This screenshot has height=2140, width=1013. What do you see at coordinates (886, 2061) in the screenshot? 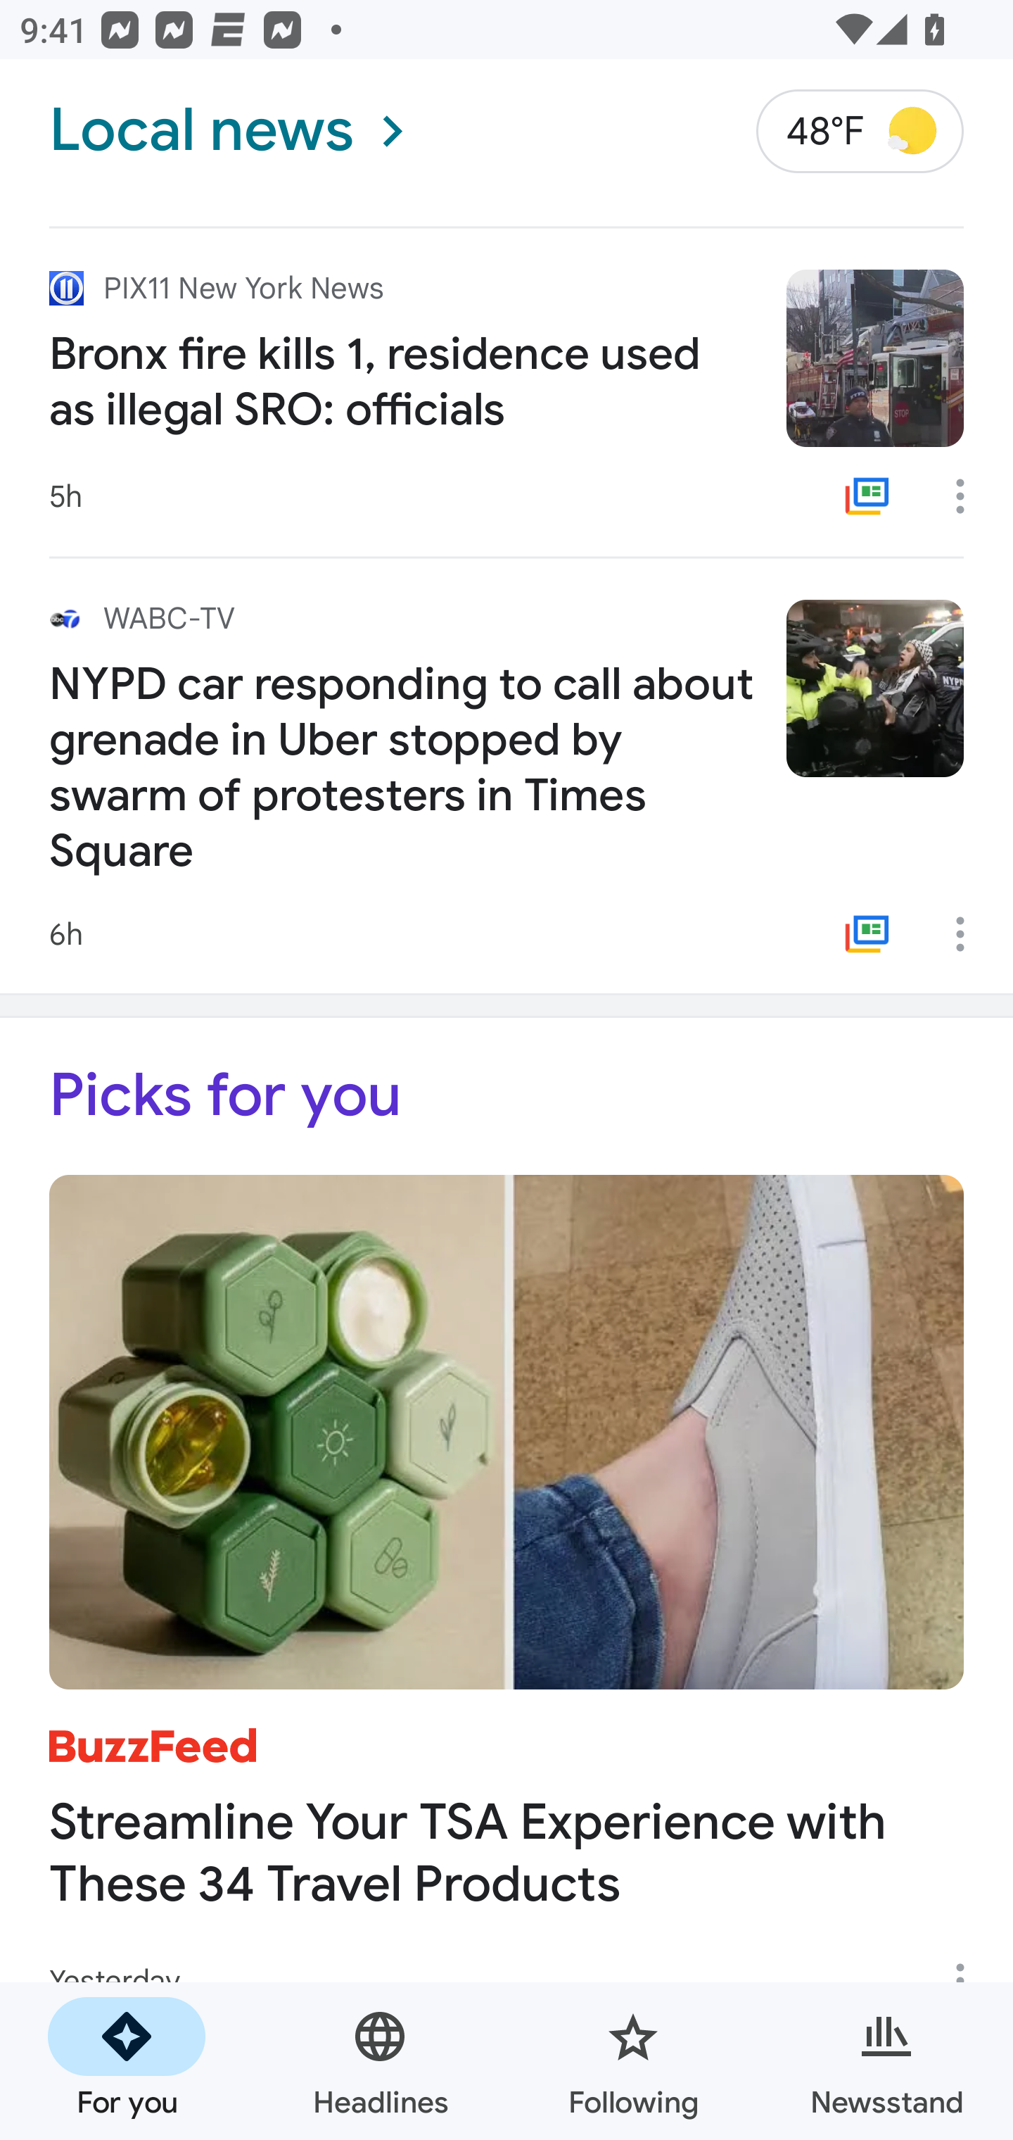
I see `Newsstand` at bounding box center [886, 2061].